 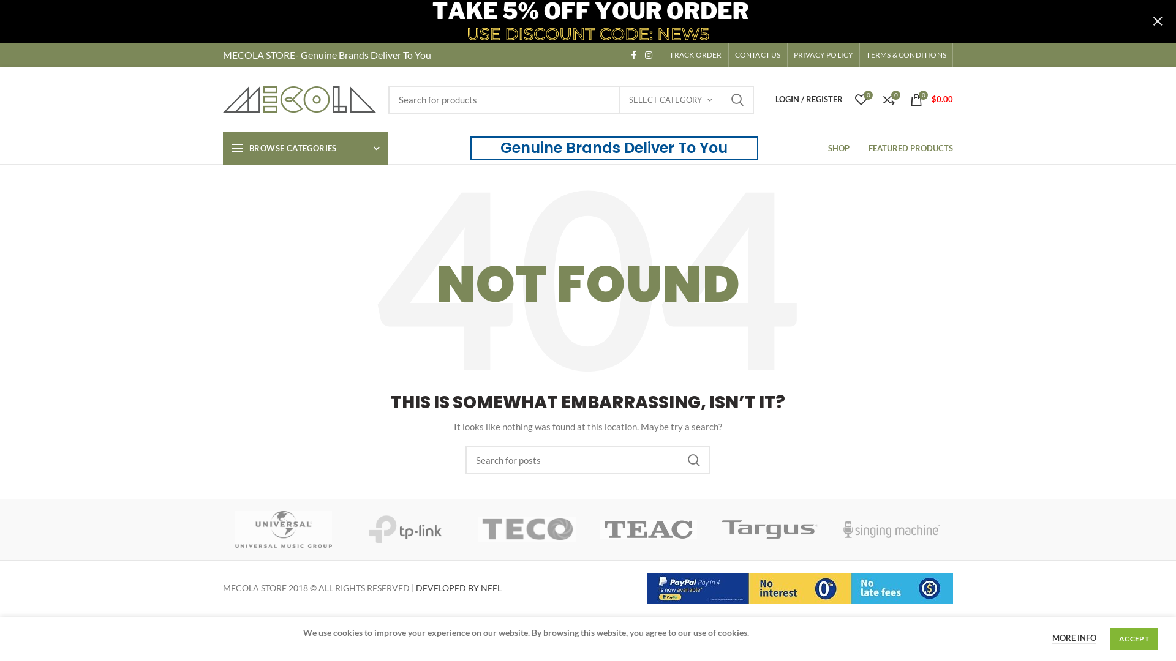 I want to click on Universal Music, so click(x=284, y=529).